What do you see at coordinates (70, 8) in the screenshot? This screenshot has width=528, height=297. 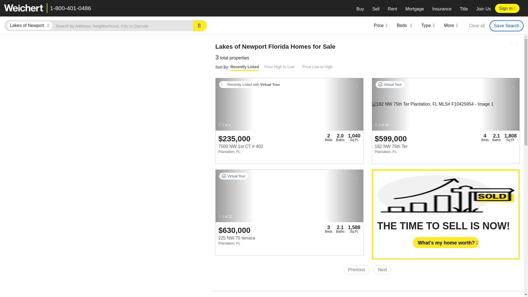 I see `1-800-401-0486` at bounding box center [70, 8].